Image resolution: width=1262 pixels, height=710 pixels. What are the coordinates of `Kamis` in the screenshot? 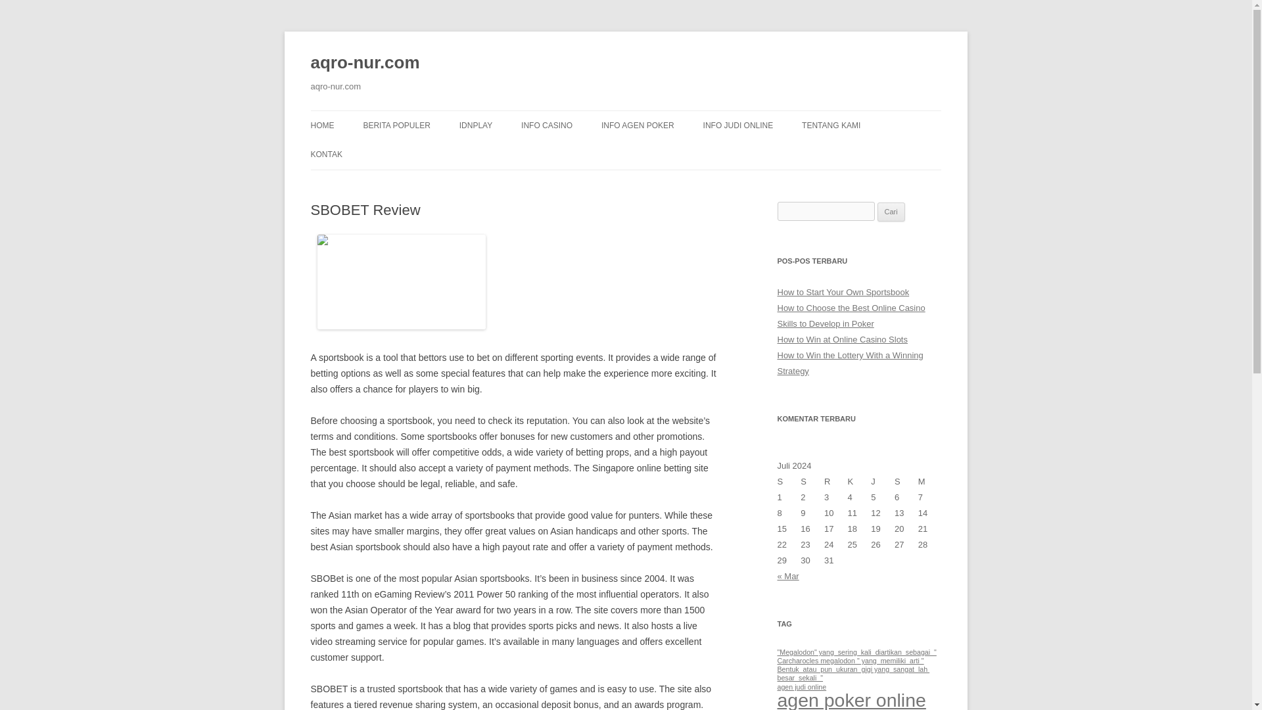 It's located at (860, 482).